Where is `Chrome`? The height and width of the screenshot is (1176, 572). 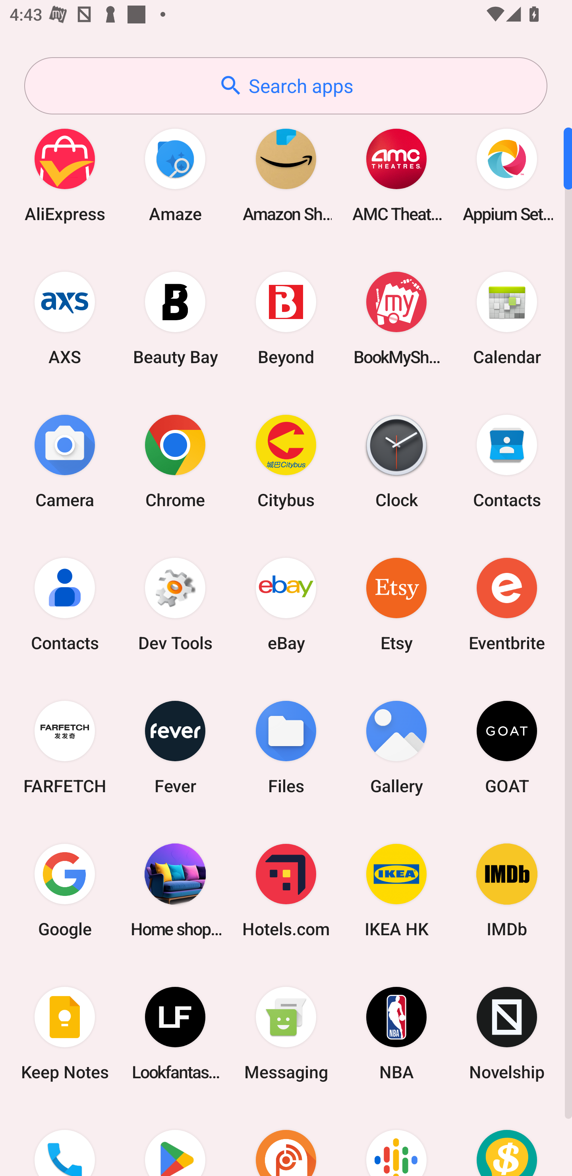
Chrome is located at coordinates (175, 461).